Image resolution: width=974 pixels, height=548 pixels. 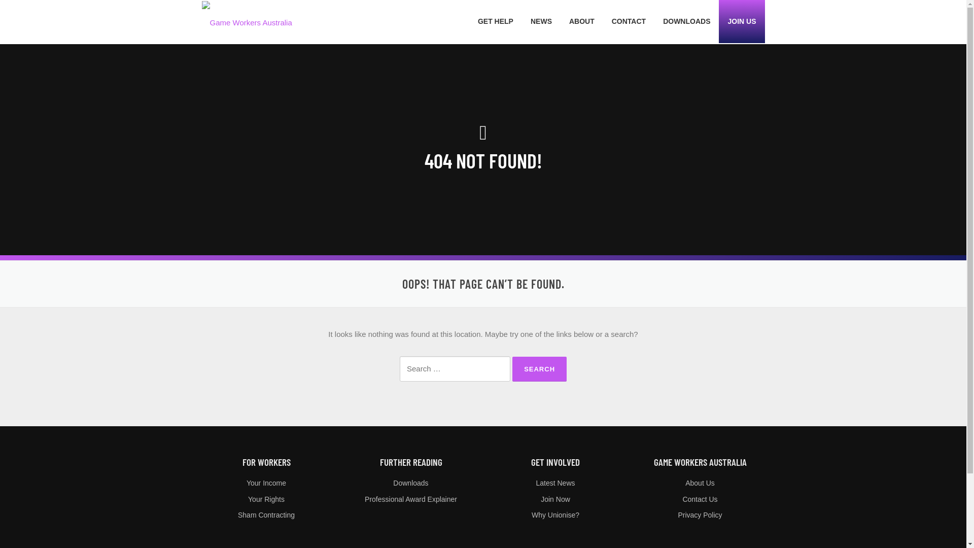 I want to click on Downloads, so click(x=411, y=483).